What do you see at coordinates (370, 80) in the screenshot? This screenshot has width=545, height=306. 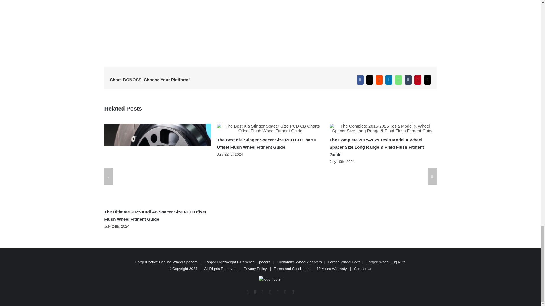 I see `X` at bounding box center [370, 80].